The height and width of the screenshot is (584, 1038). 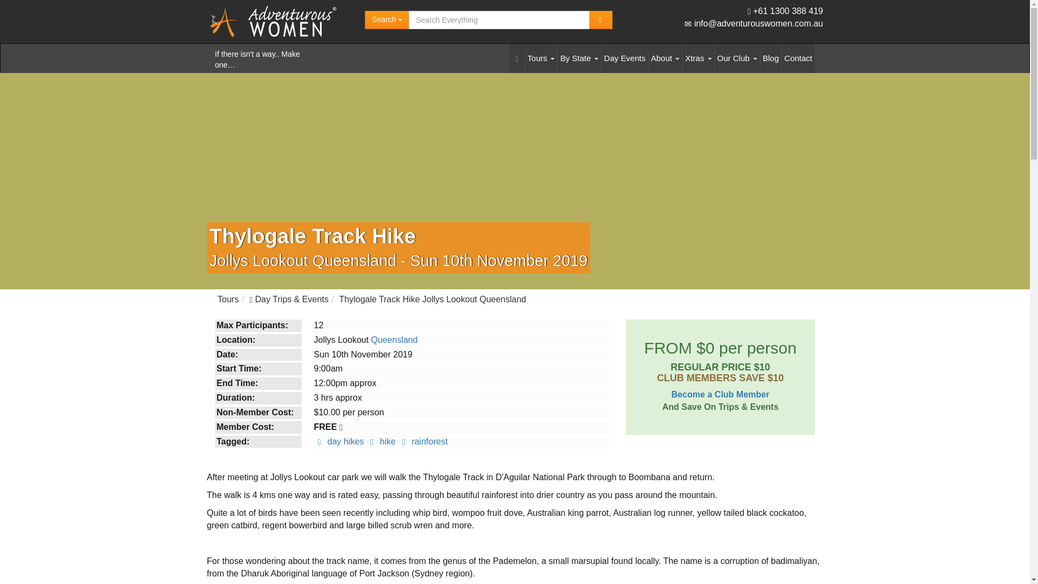 What do you see at coordinates (580, 58) in the screenshot?
I see `By State` at bounding box center [580, 58].